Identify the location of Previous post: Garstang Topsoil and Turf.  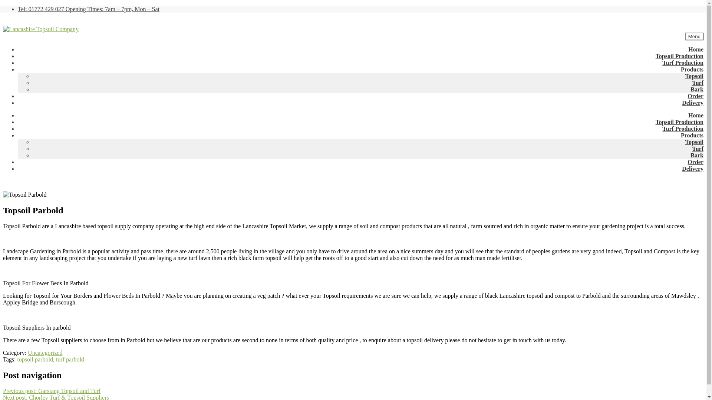
(51, 390).